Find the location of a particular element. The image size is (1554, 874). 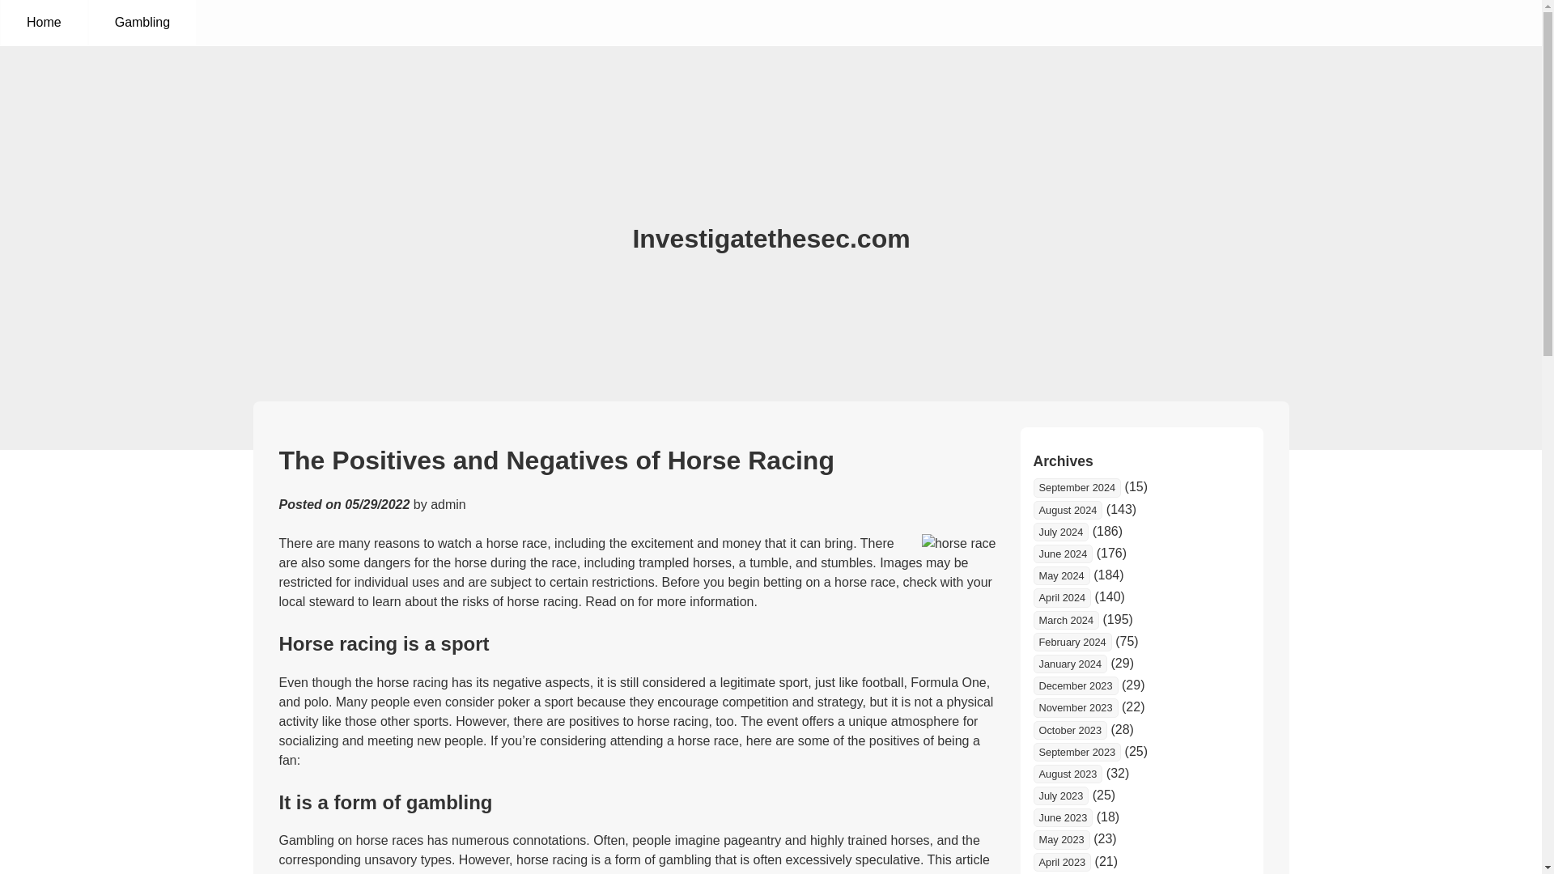

March 2024 is located at coordinates (1065, 620).